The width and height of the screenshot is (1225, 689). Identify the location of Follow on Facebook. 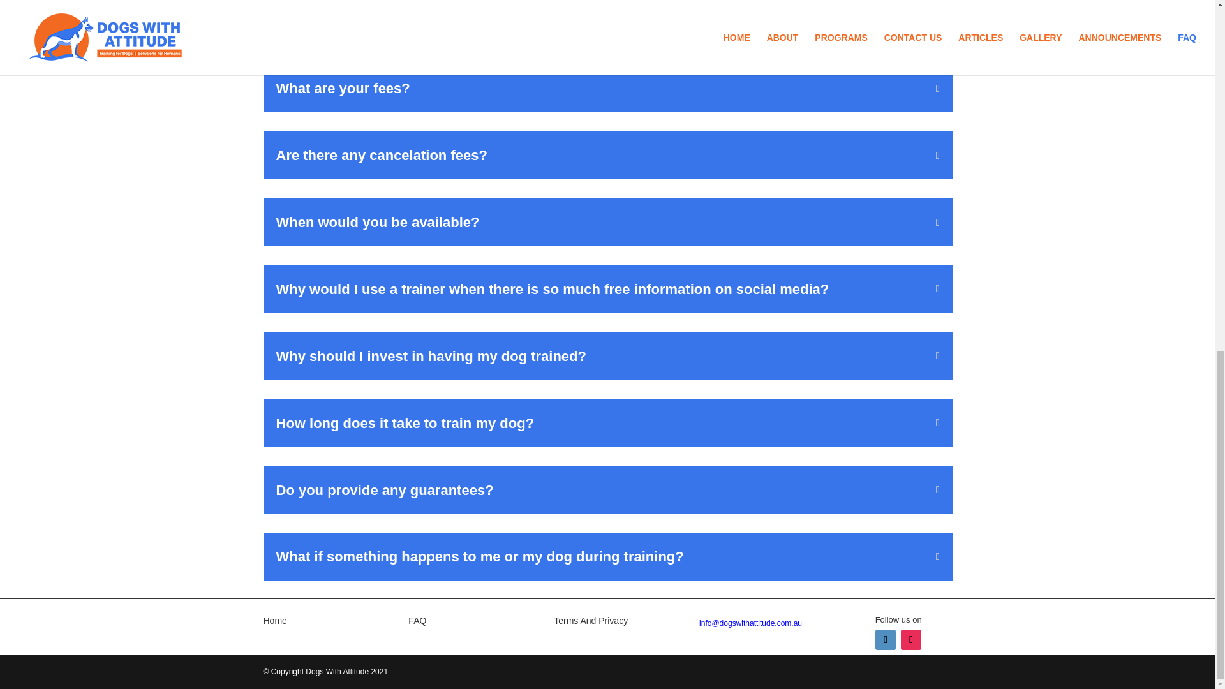
(886, 640).